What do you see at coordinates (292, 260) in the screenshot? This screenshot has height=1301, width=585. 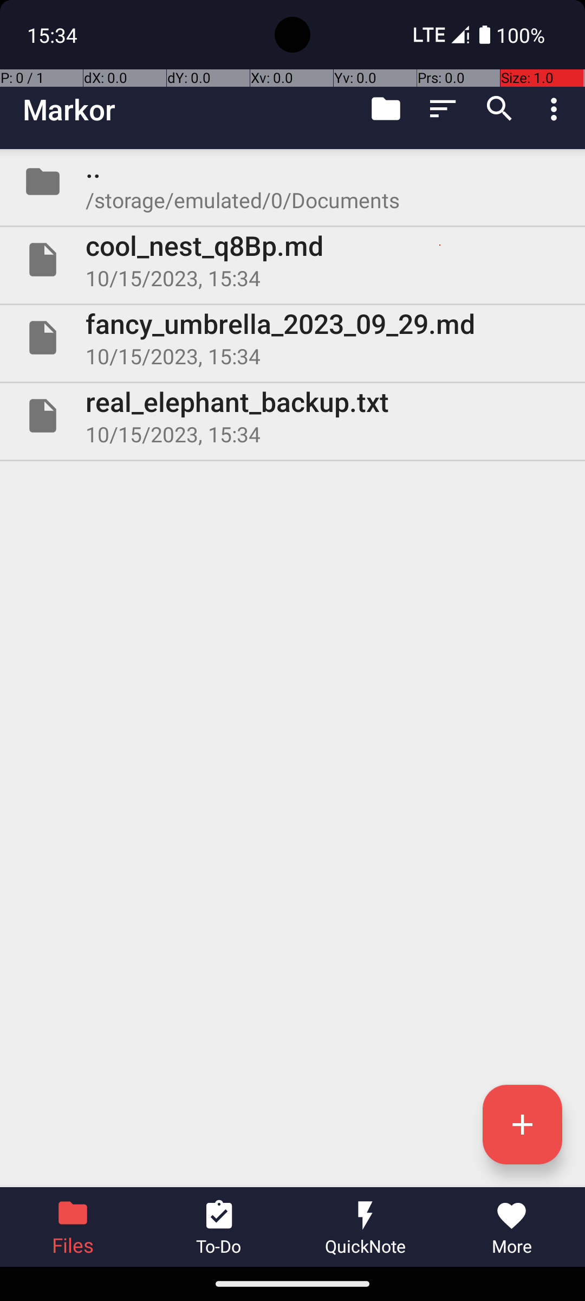 I see `File cool_nest_q8Bp.md ` at bounding box center [292, 260].